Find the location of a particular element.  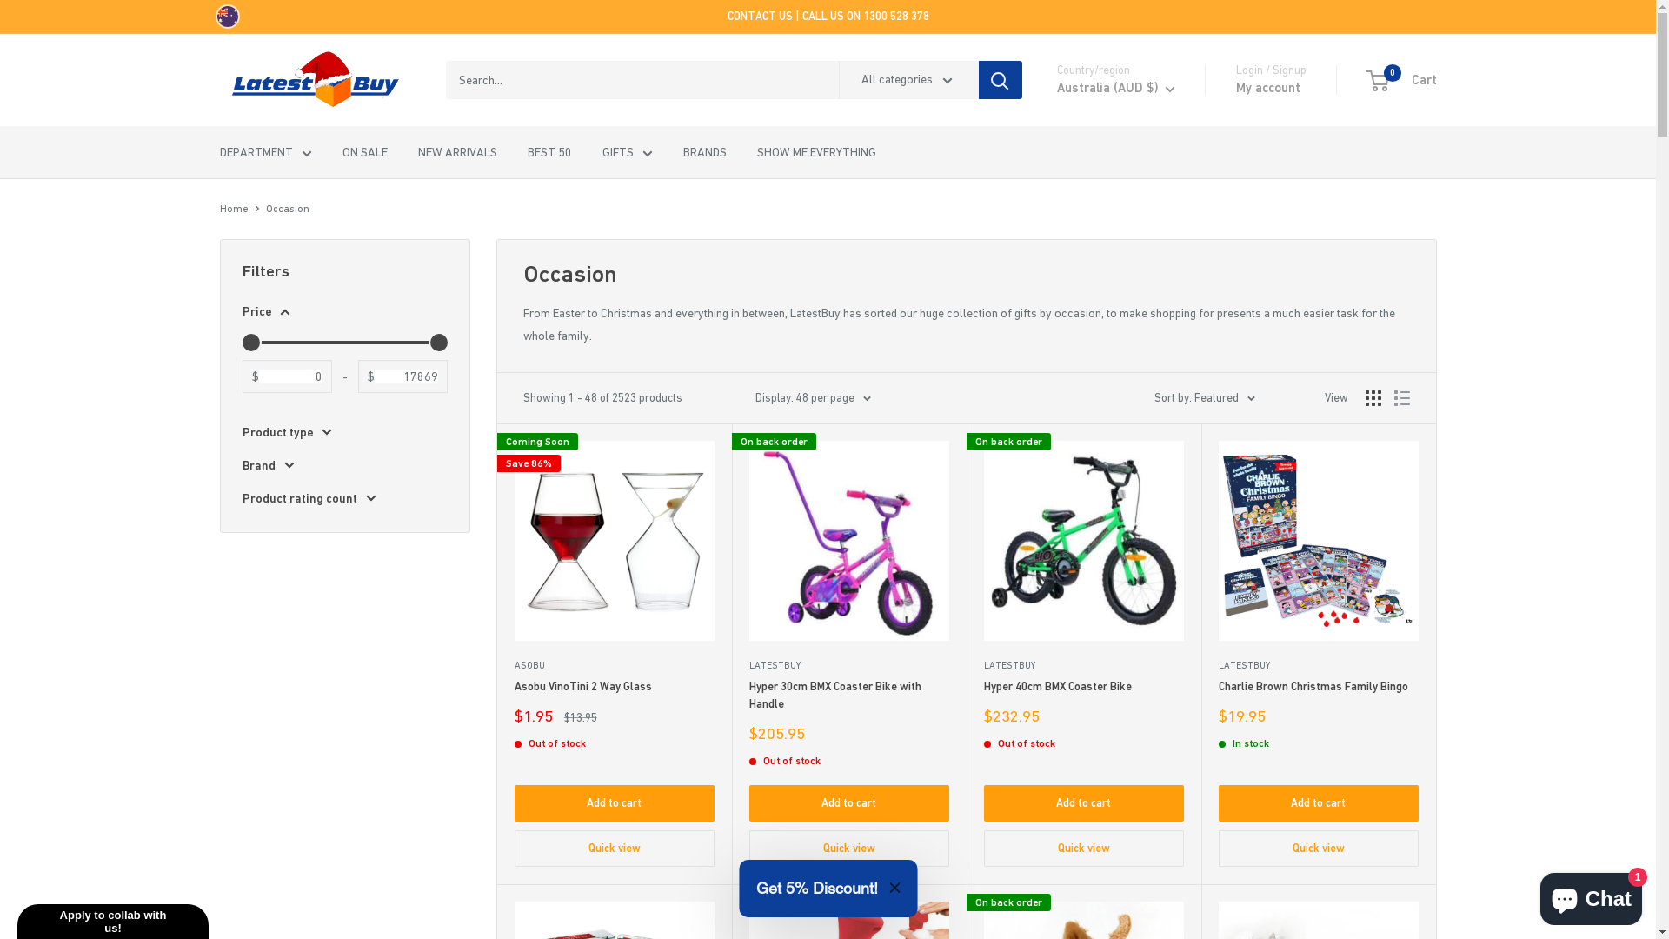

LU is located at coordinates (1097, 803).